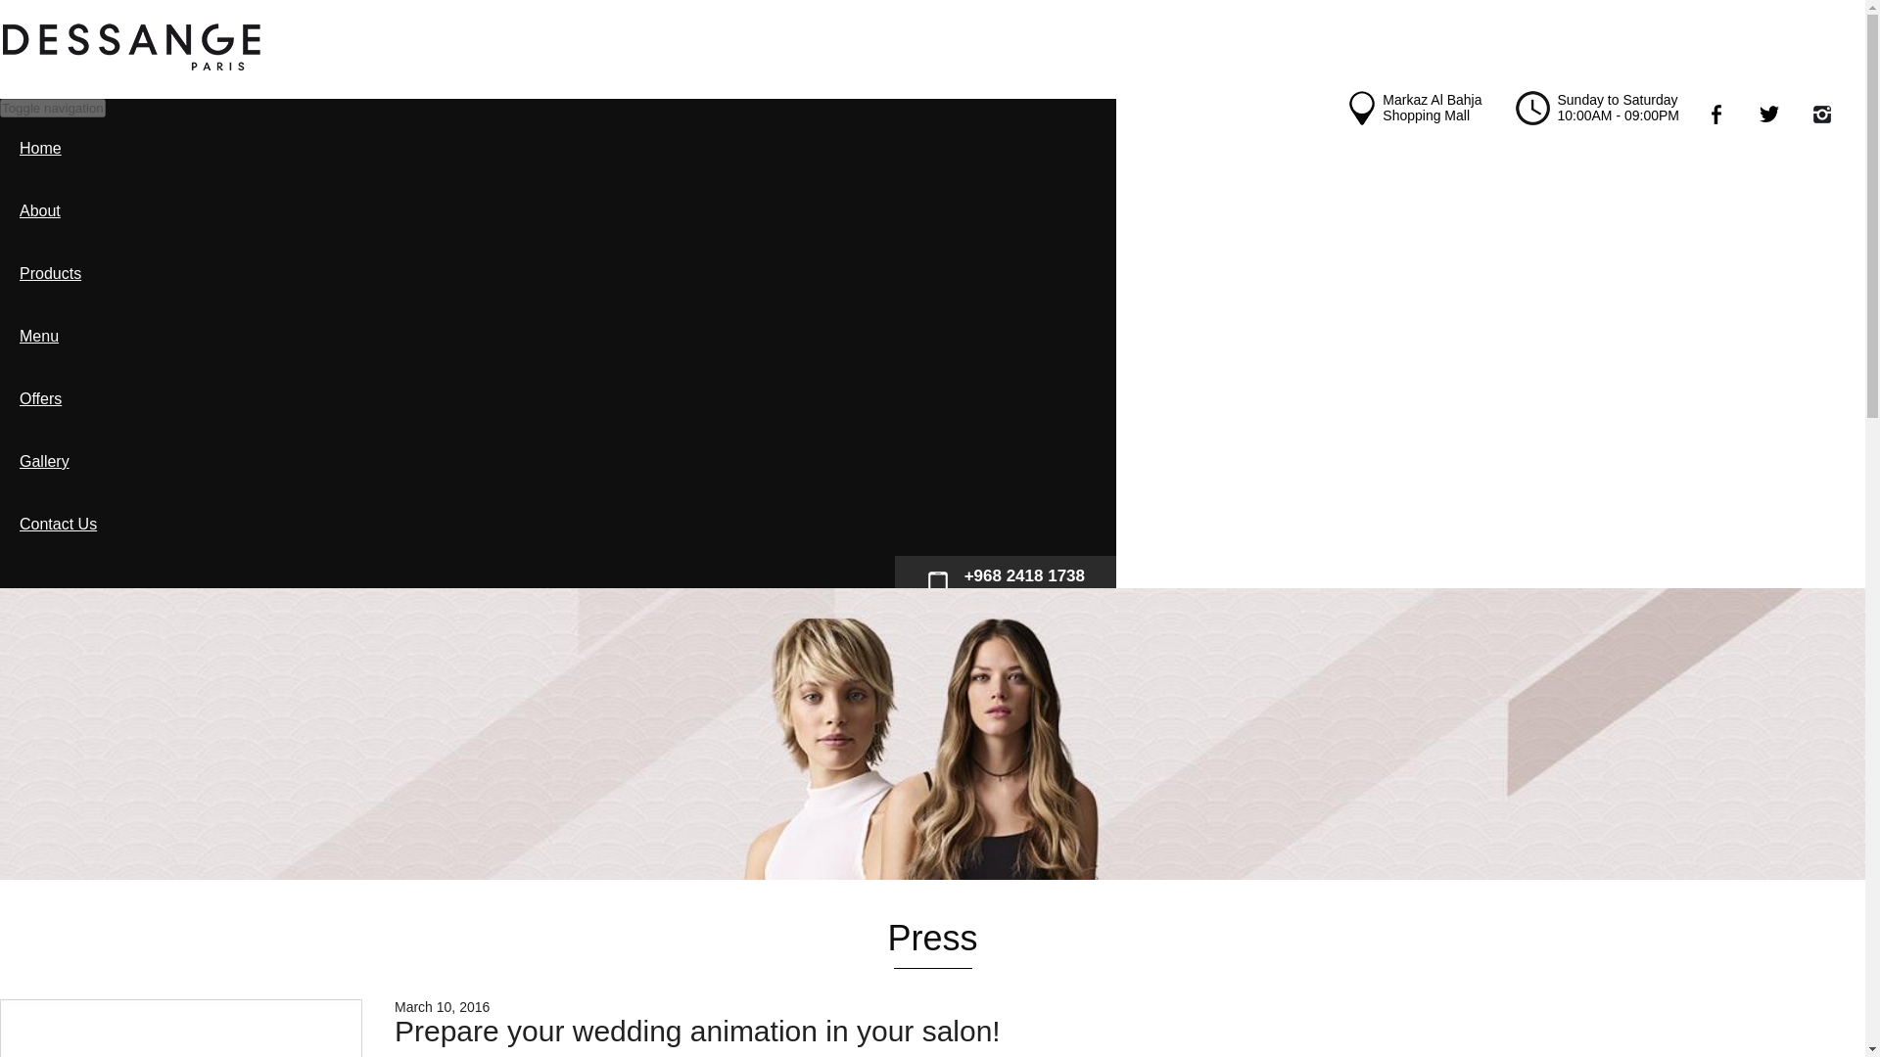  Describe the element at coordinates (557, 337) in the screenshot. I see `Menu` at that location.